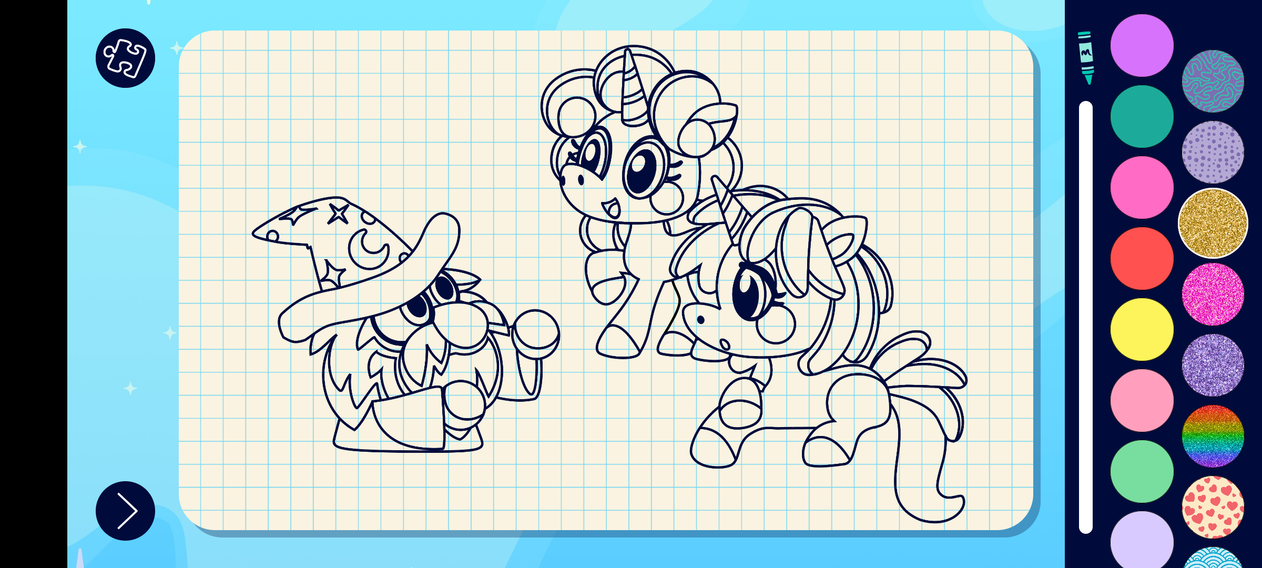 This screenshot has height=568, width=1262. What do you see at coordinates (1213, 223) in the screenshot?
I see `coloring background` at bounding box center [1213, 223].